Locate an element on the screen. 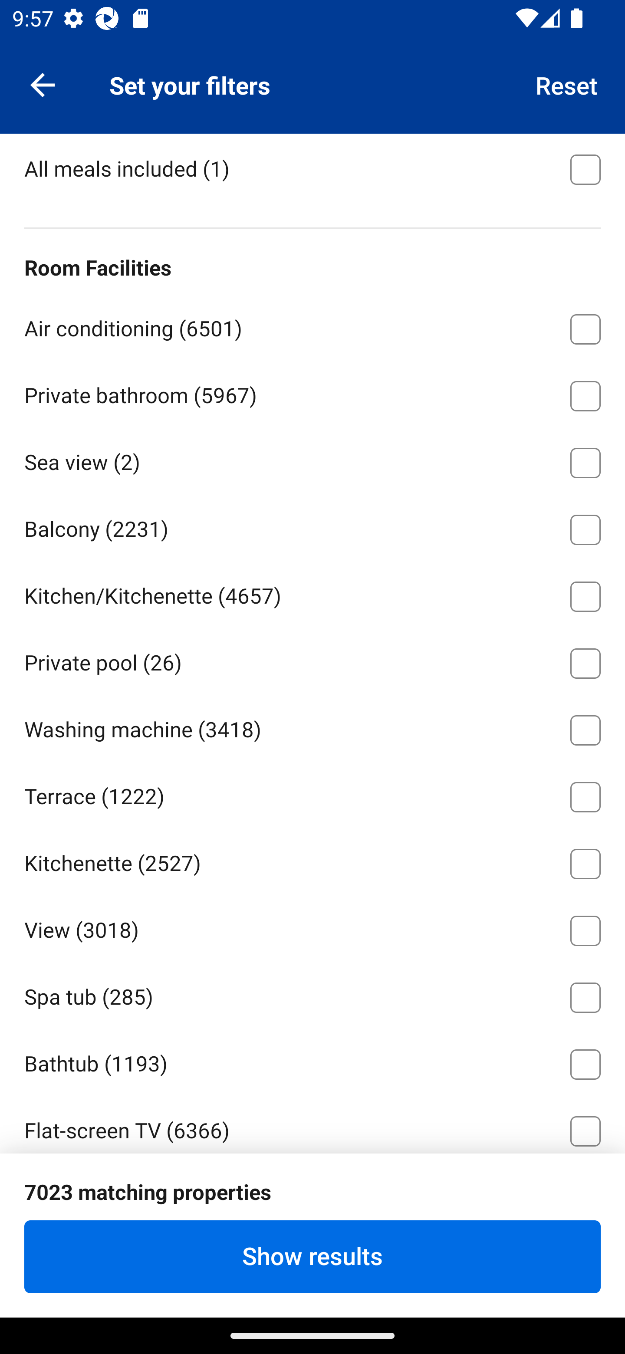 The height and width of the screenshot is (1354, 625). Reset is located at coordinates (567, 84).